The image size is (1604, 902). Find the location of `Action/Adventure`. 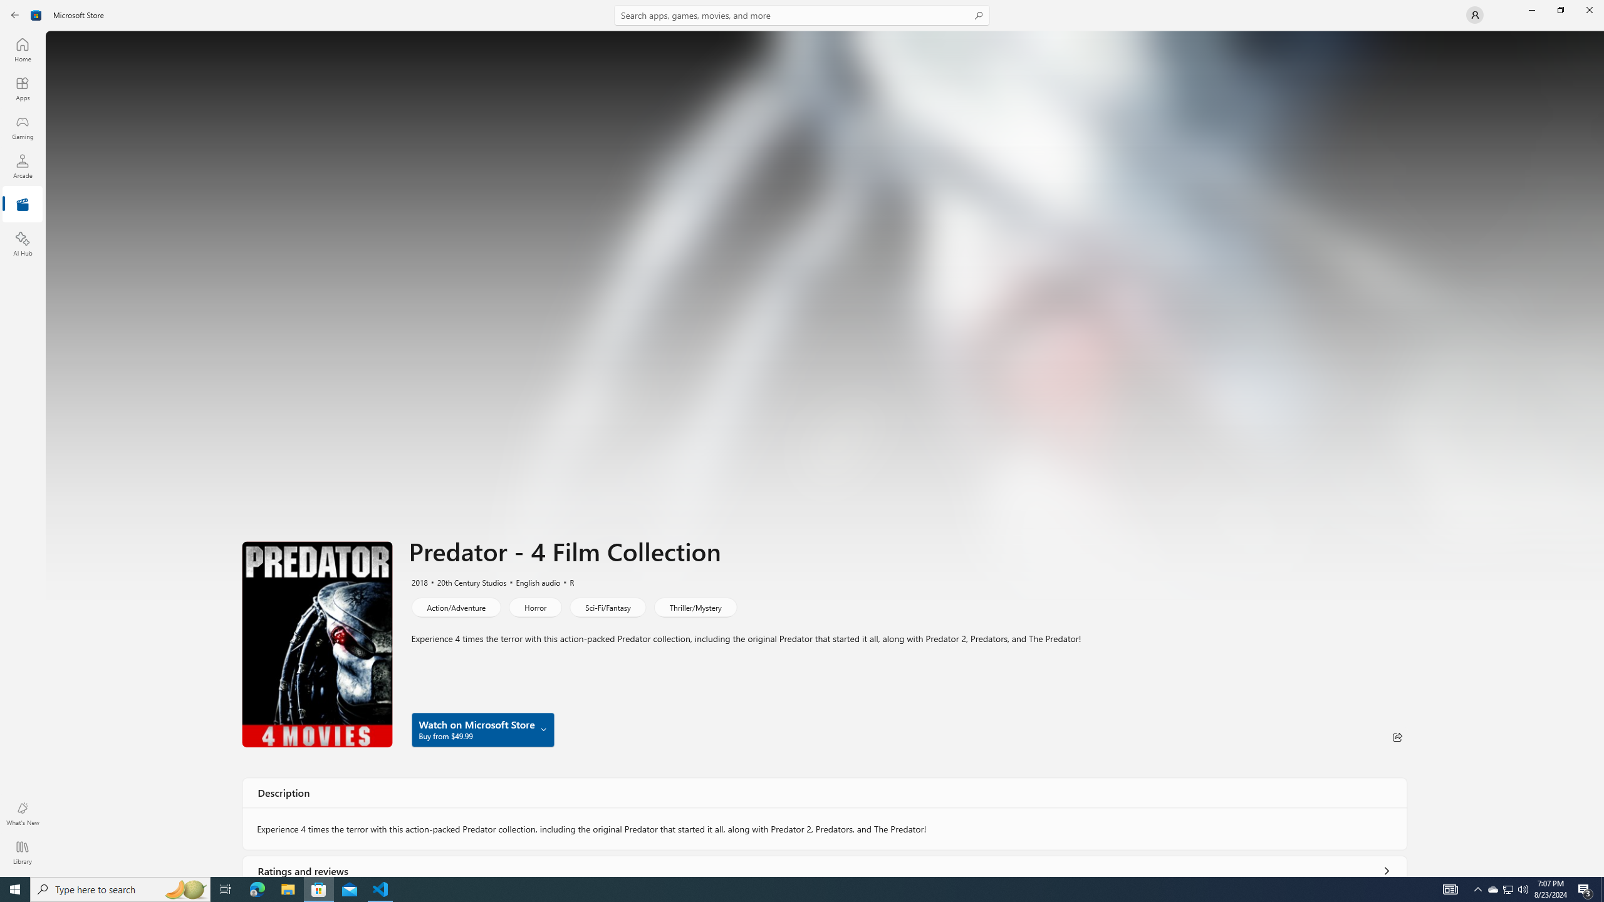

Action/Adventure is located at coordinates (455, 606).